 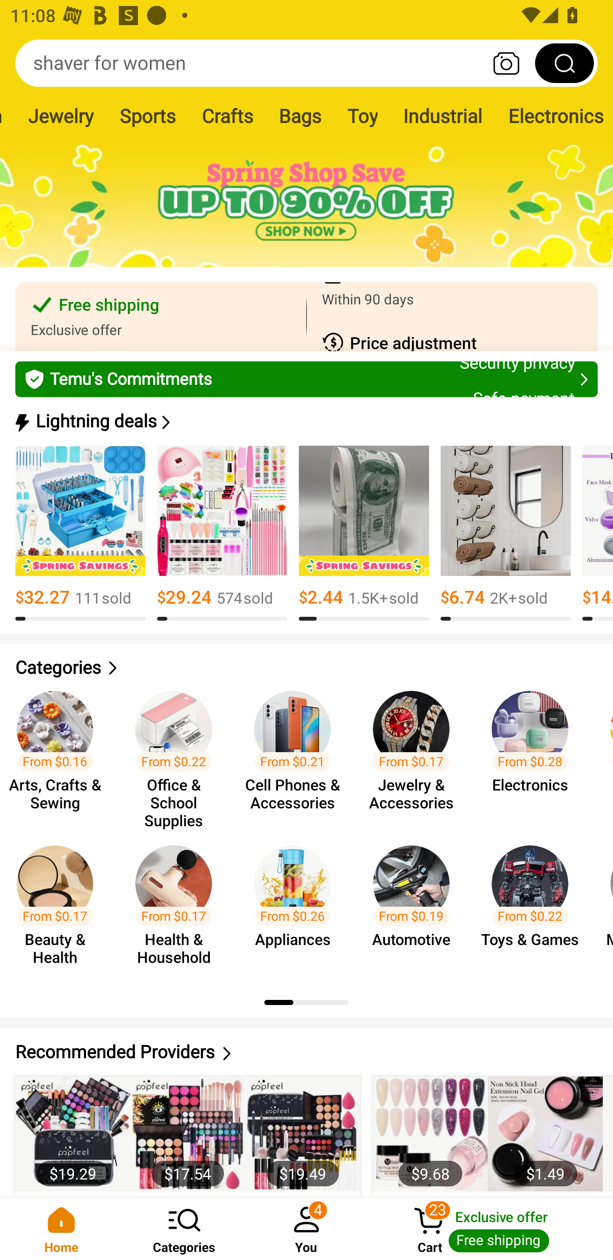 What do you see at coordinates (61, 1228) in the screenshot?
I see `Home` at bounding box center [61, 1228].